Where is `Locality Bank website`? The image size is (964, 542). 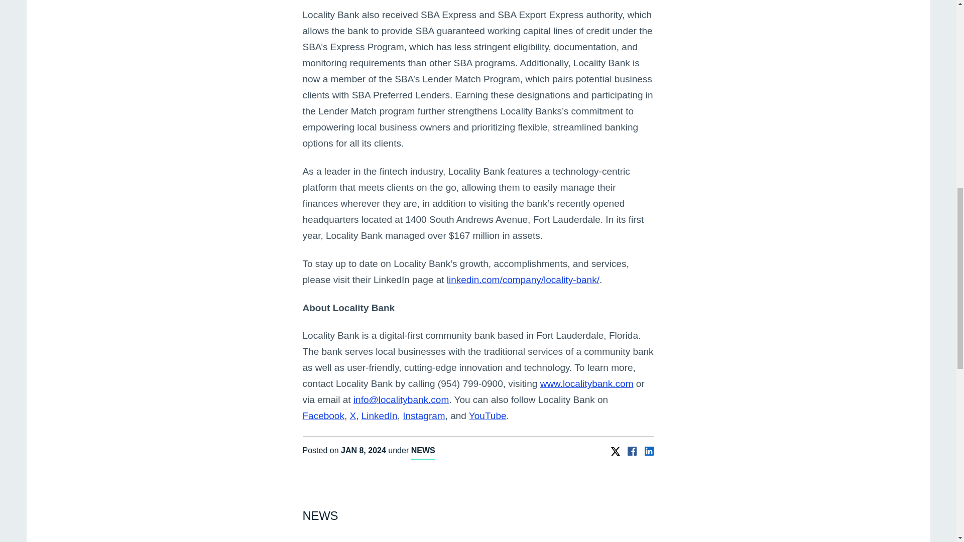
Locality Bank website is located at coordinates (586, 383).